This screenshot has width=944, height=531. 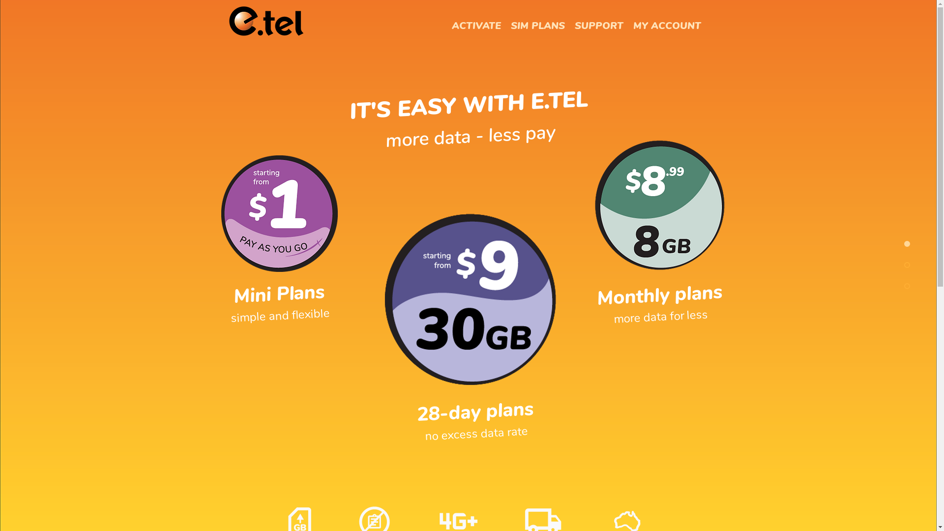 I want to click on ACTIVATE, so click(x=476, y=26).